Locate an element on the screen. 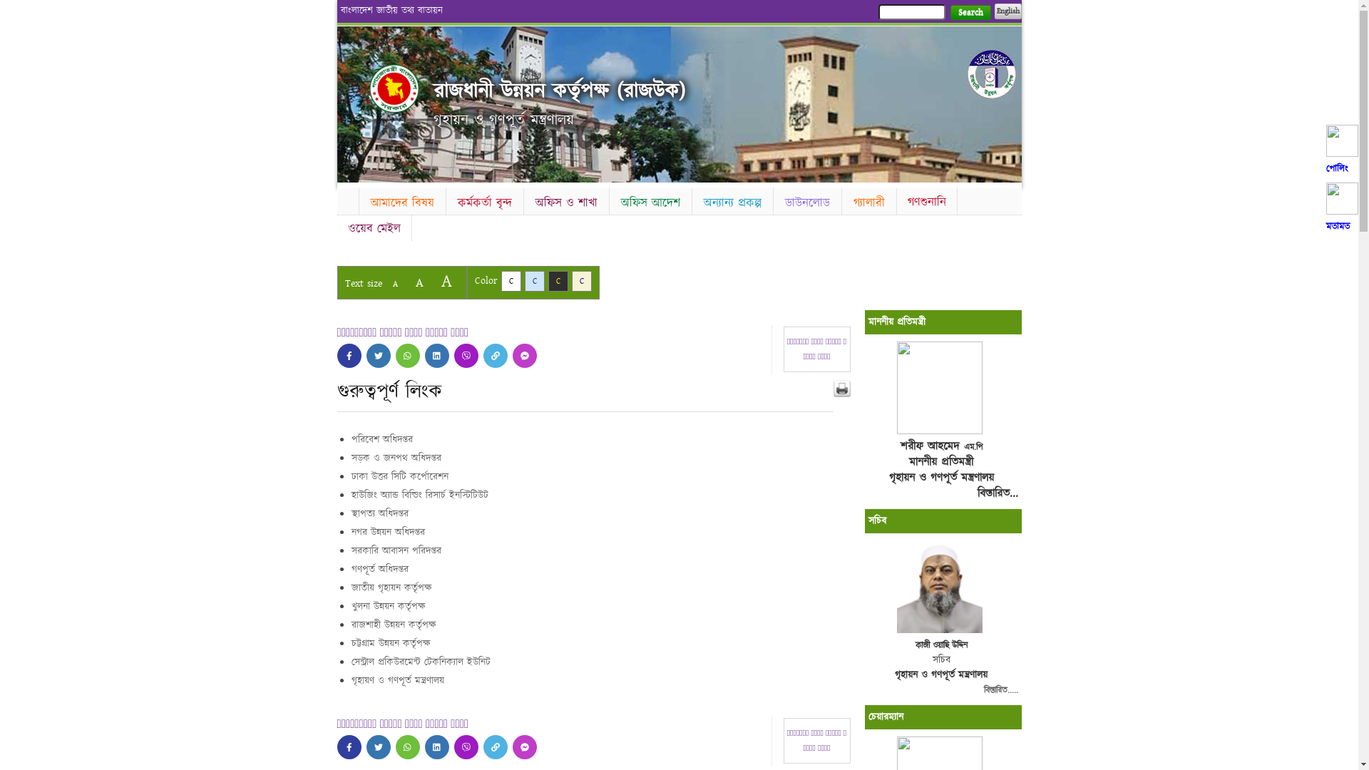 This screenshot has height=770, width=1369. C is located at coordinates (511, 281).